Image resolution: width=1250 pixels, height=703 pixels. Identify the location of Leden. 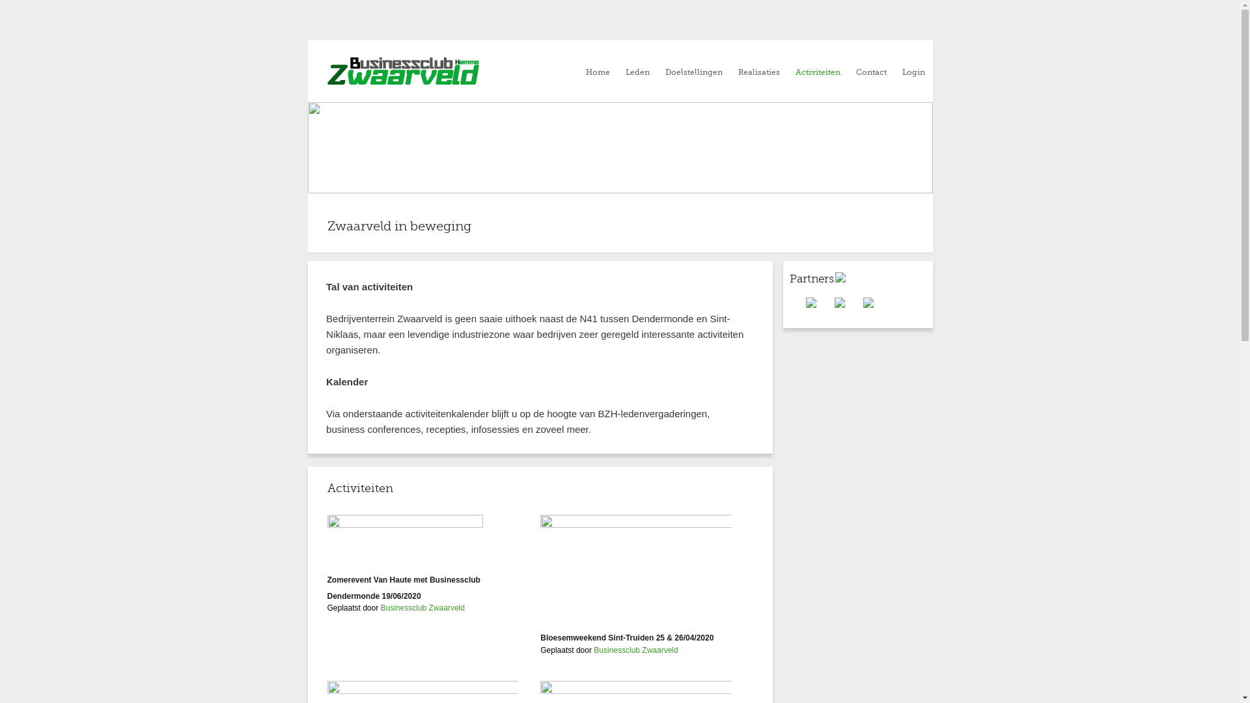
(637, 73).